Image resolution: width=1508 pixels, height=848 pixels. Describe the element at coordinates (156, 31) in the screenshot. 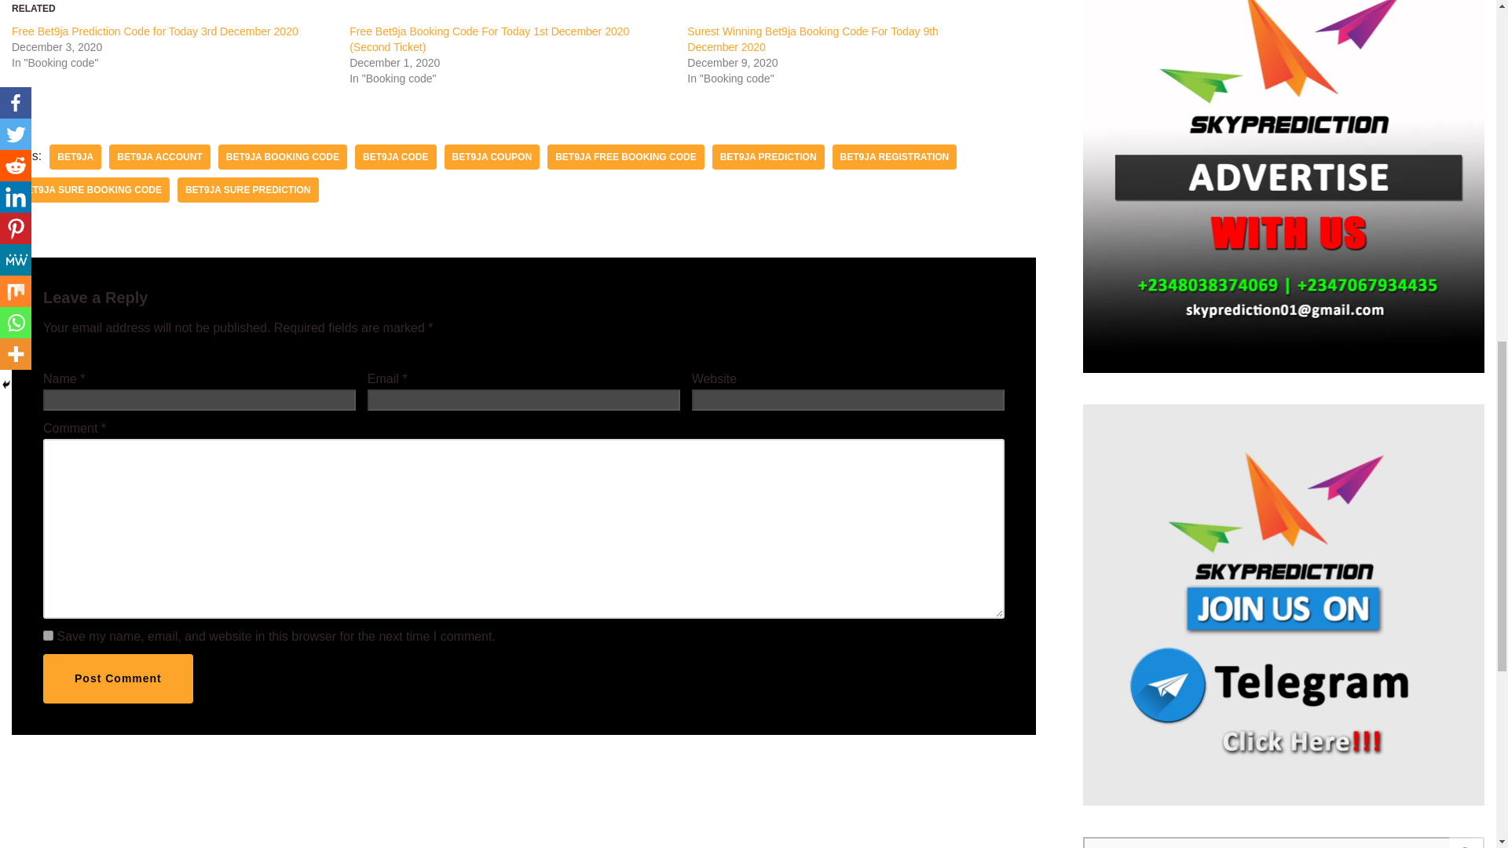

I see `Free Bet9ja Prediction Code for Today 3rd December 2020` at that location.